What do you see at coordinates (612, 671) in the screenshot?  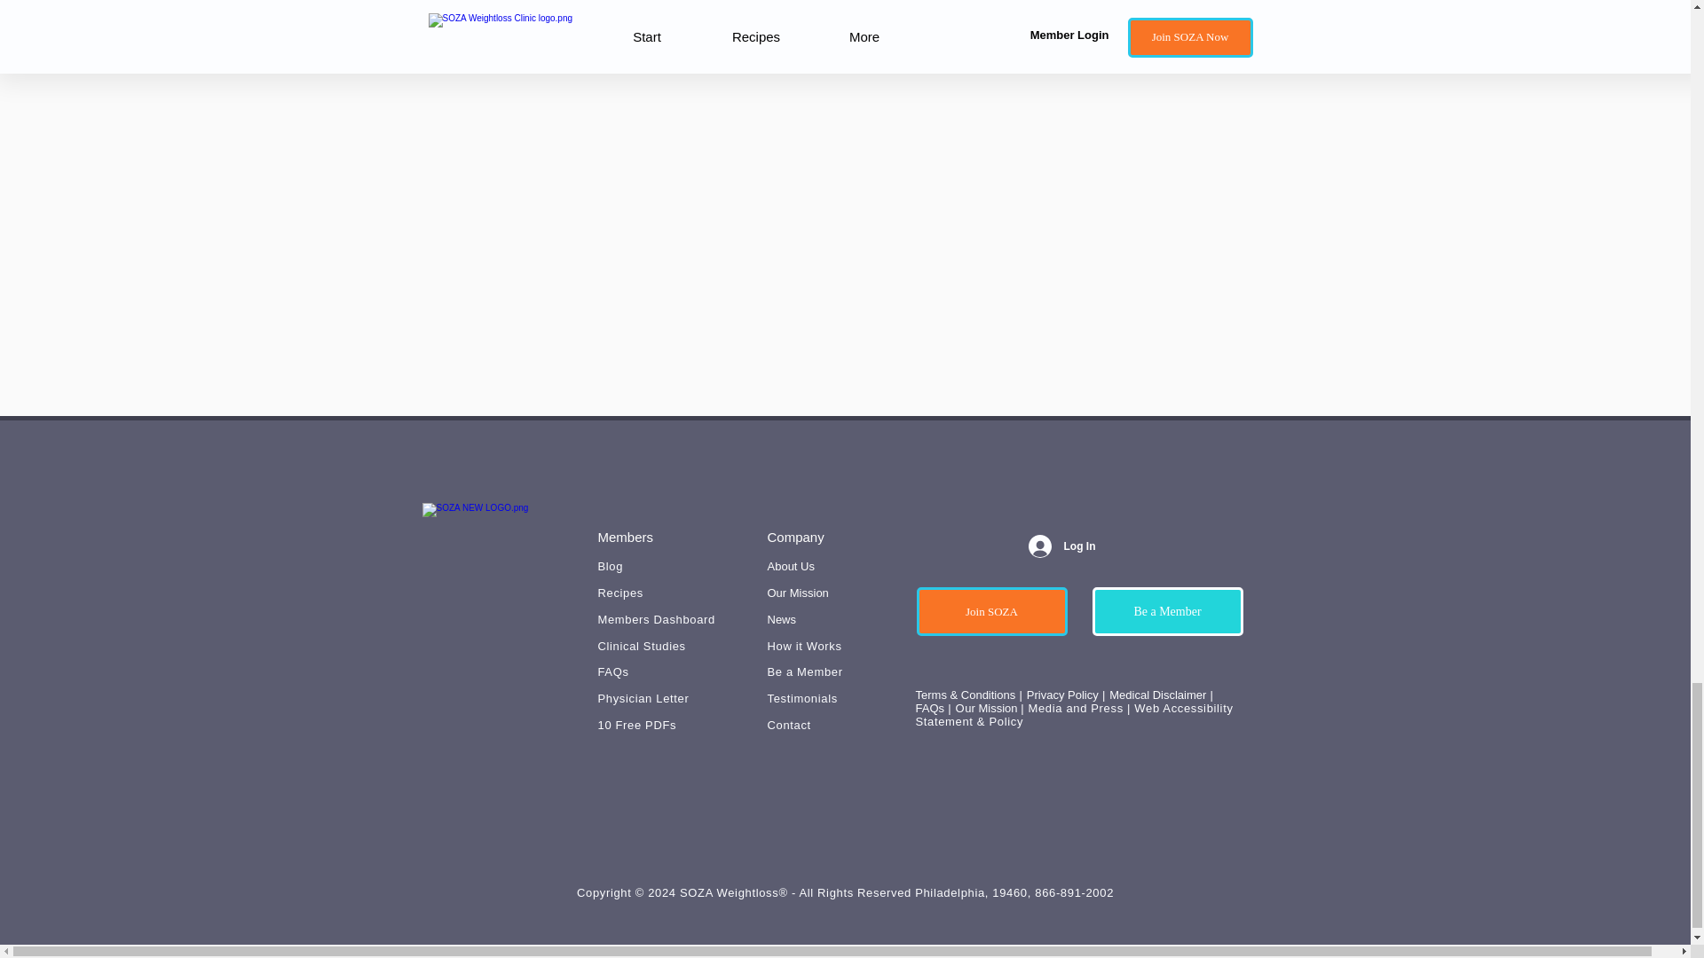 I see `FAQs` at bounding box center [612, 671].